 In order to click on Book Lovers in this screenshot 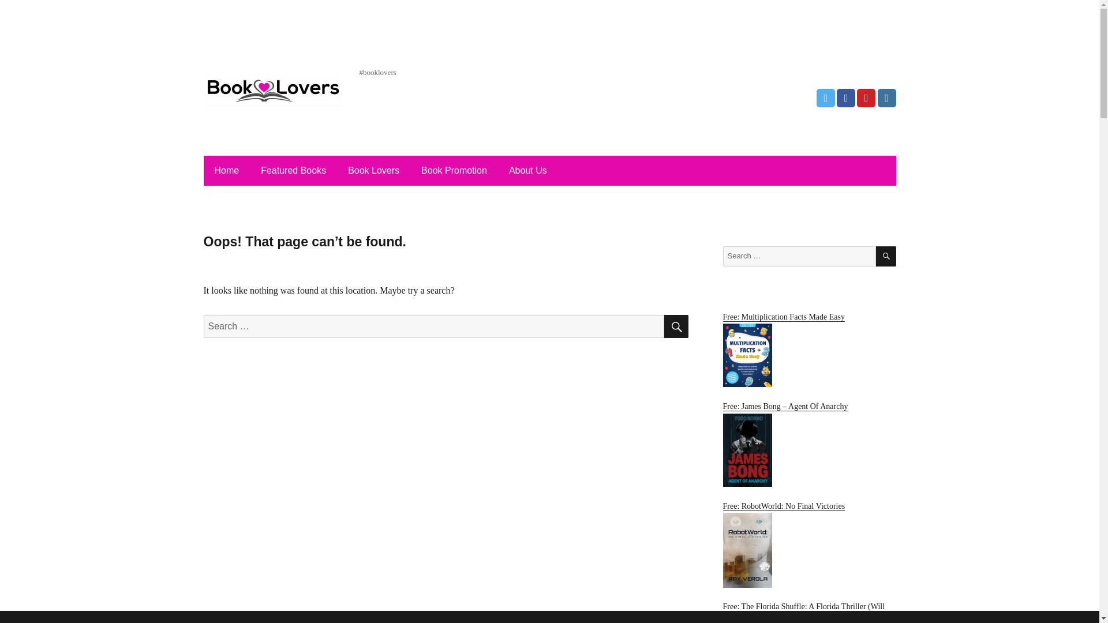, I will do `click(374, 171)`.